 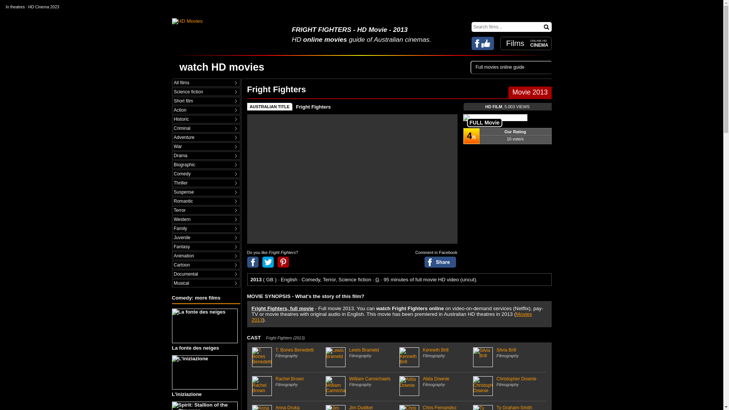 I want to click on HD Cinema 2023, so click(x=43, y=6).